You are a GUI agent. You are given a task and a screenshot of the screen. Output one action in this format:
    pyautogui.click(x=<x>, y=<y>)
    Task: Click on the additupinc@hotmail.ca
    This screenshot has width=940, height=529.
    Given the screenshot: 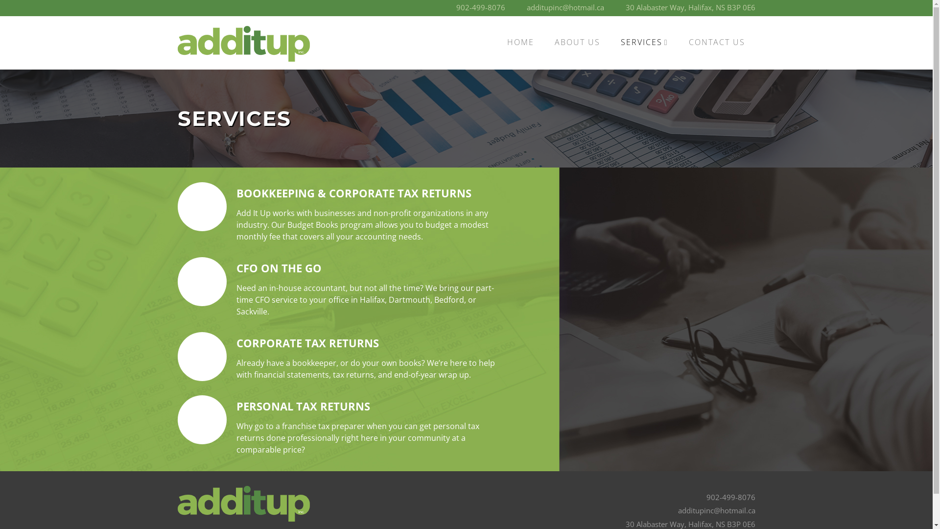 What is the action you would take?
    pyautogui.click(x=716, y=510)
    